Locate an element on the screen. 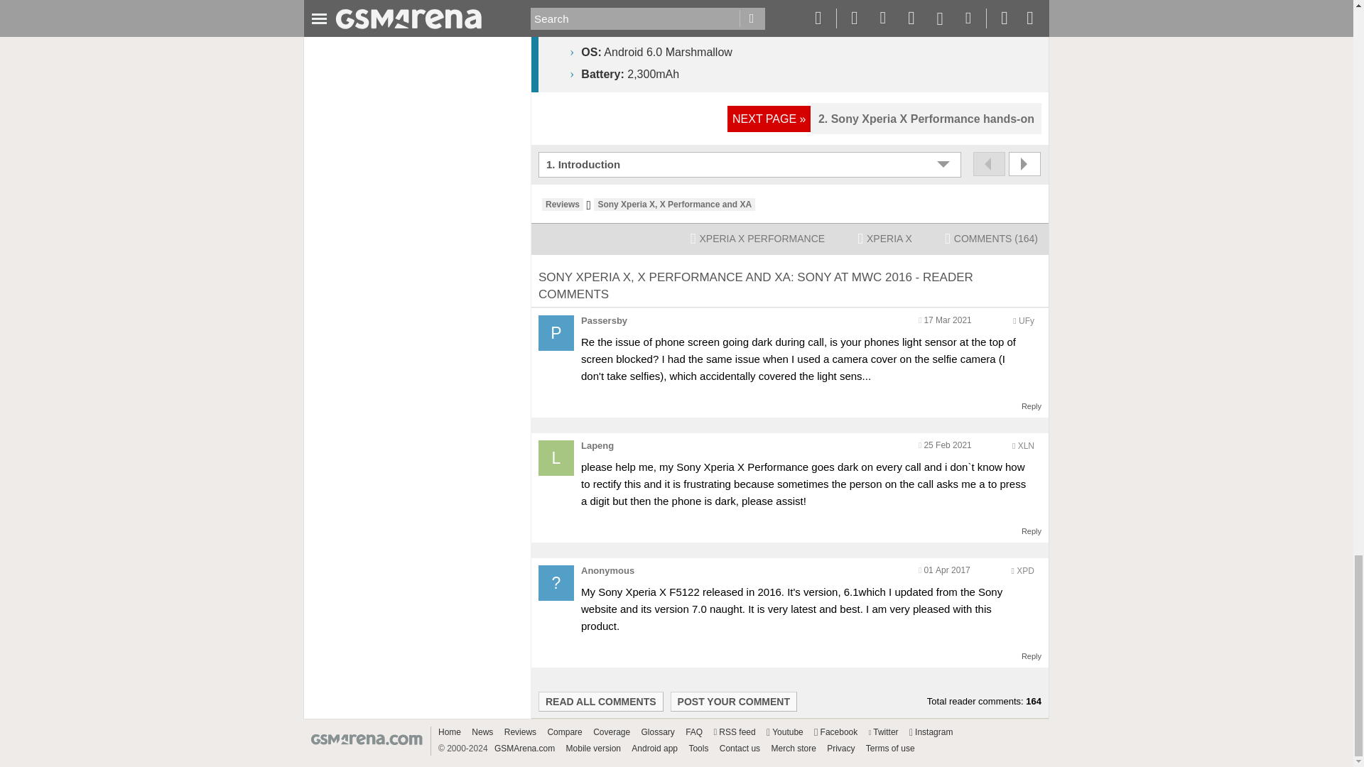 The image size is (1364, 767). Reply to this post is located at coordinates (1032, 406).